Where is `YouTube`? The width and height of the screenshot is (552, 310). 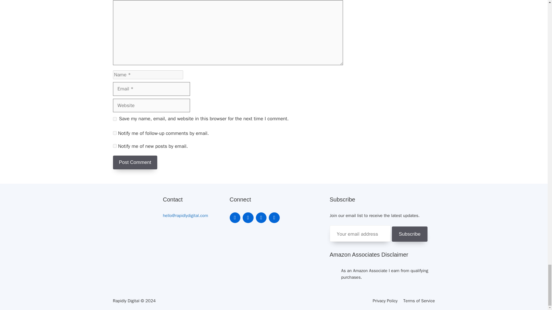 YouTube is located at coordinates (274, 218).